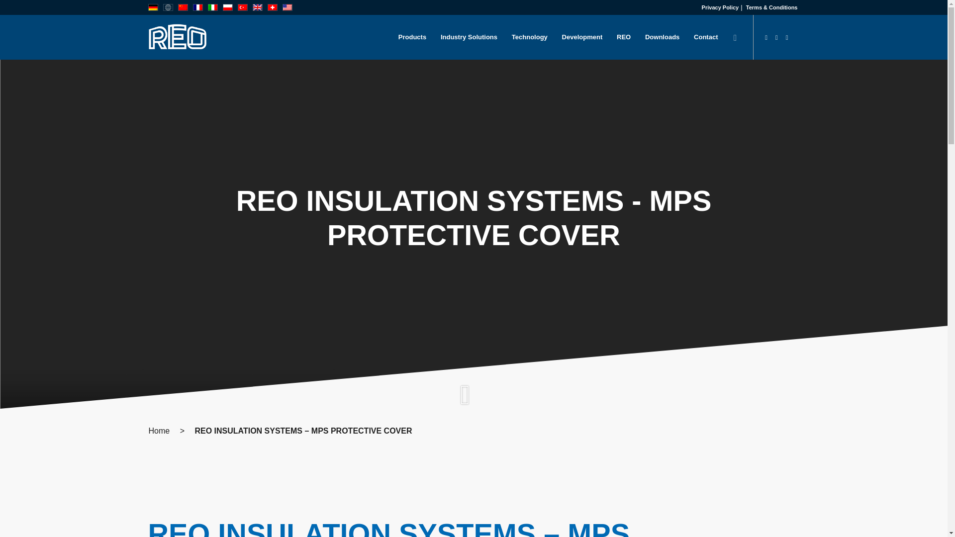 The width and height of the screenshot is (955, 537). What do you see at coordinates (720, 7) in the screenshot?
I see `Privacy Policy` at bounding box center [720, 7].